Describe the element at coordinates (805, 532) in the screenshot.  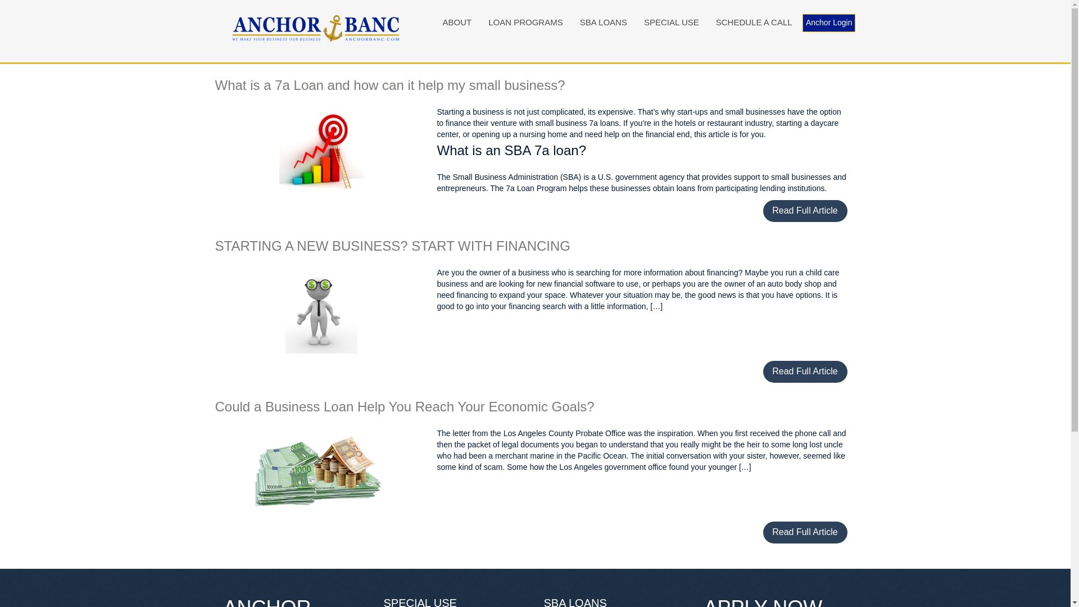
I see `Read Full Article` at that location.